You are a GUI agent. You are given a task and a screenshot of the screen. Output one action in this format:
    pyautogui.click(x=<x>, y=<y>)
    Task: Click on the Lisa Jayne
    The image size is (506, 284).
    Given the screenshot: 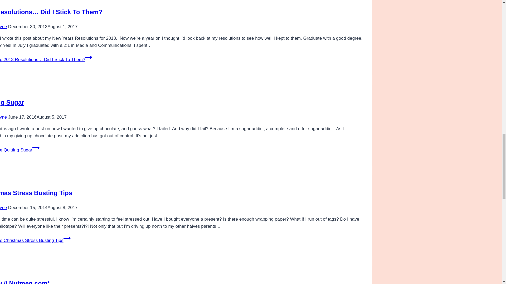 What is the action you would take?
    pyautogui.click(x=3, y=117)
    